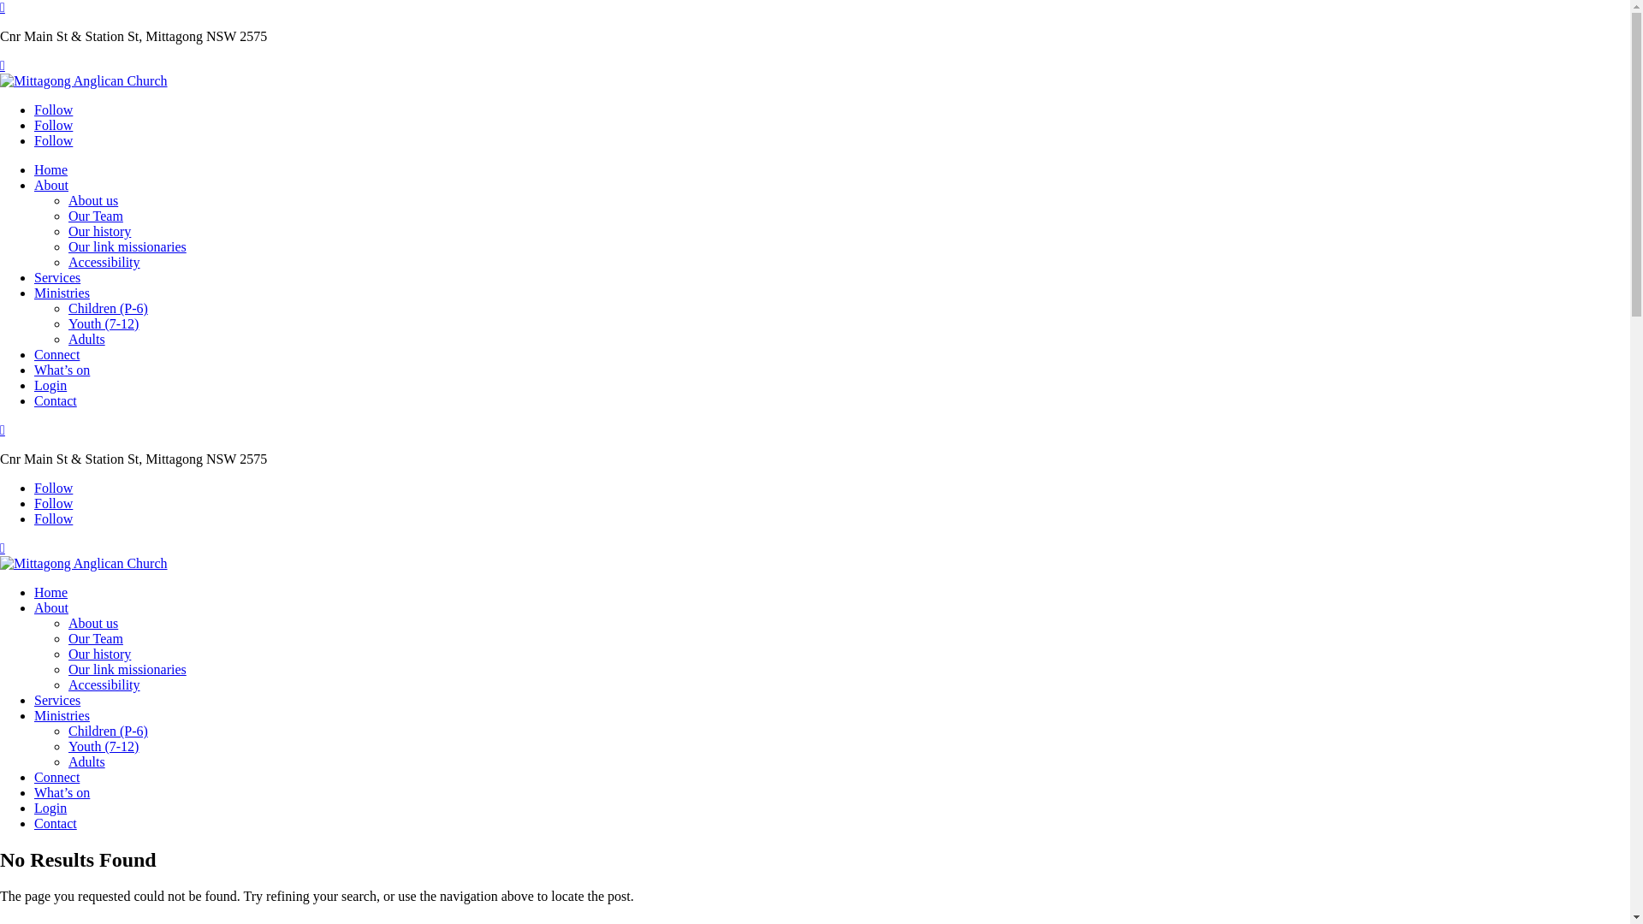  What do you see at coordinates (128, 669) in the screenshot?
I see `Our link missionaries` at bounding box center [128, 669].